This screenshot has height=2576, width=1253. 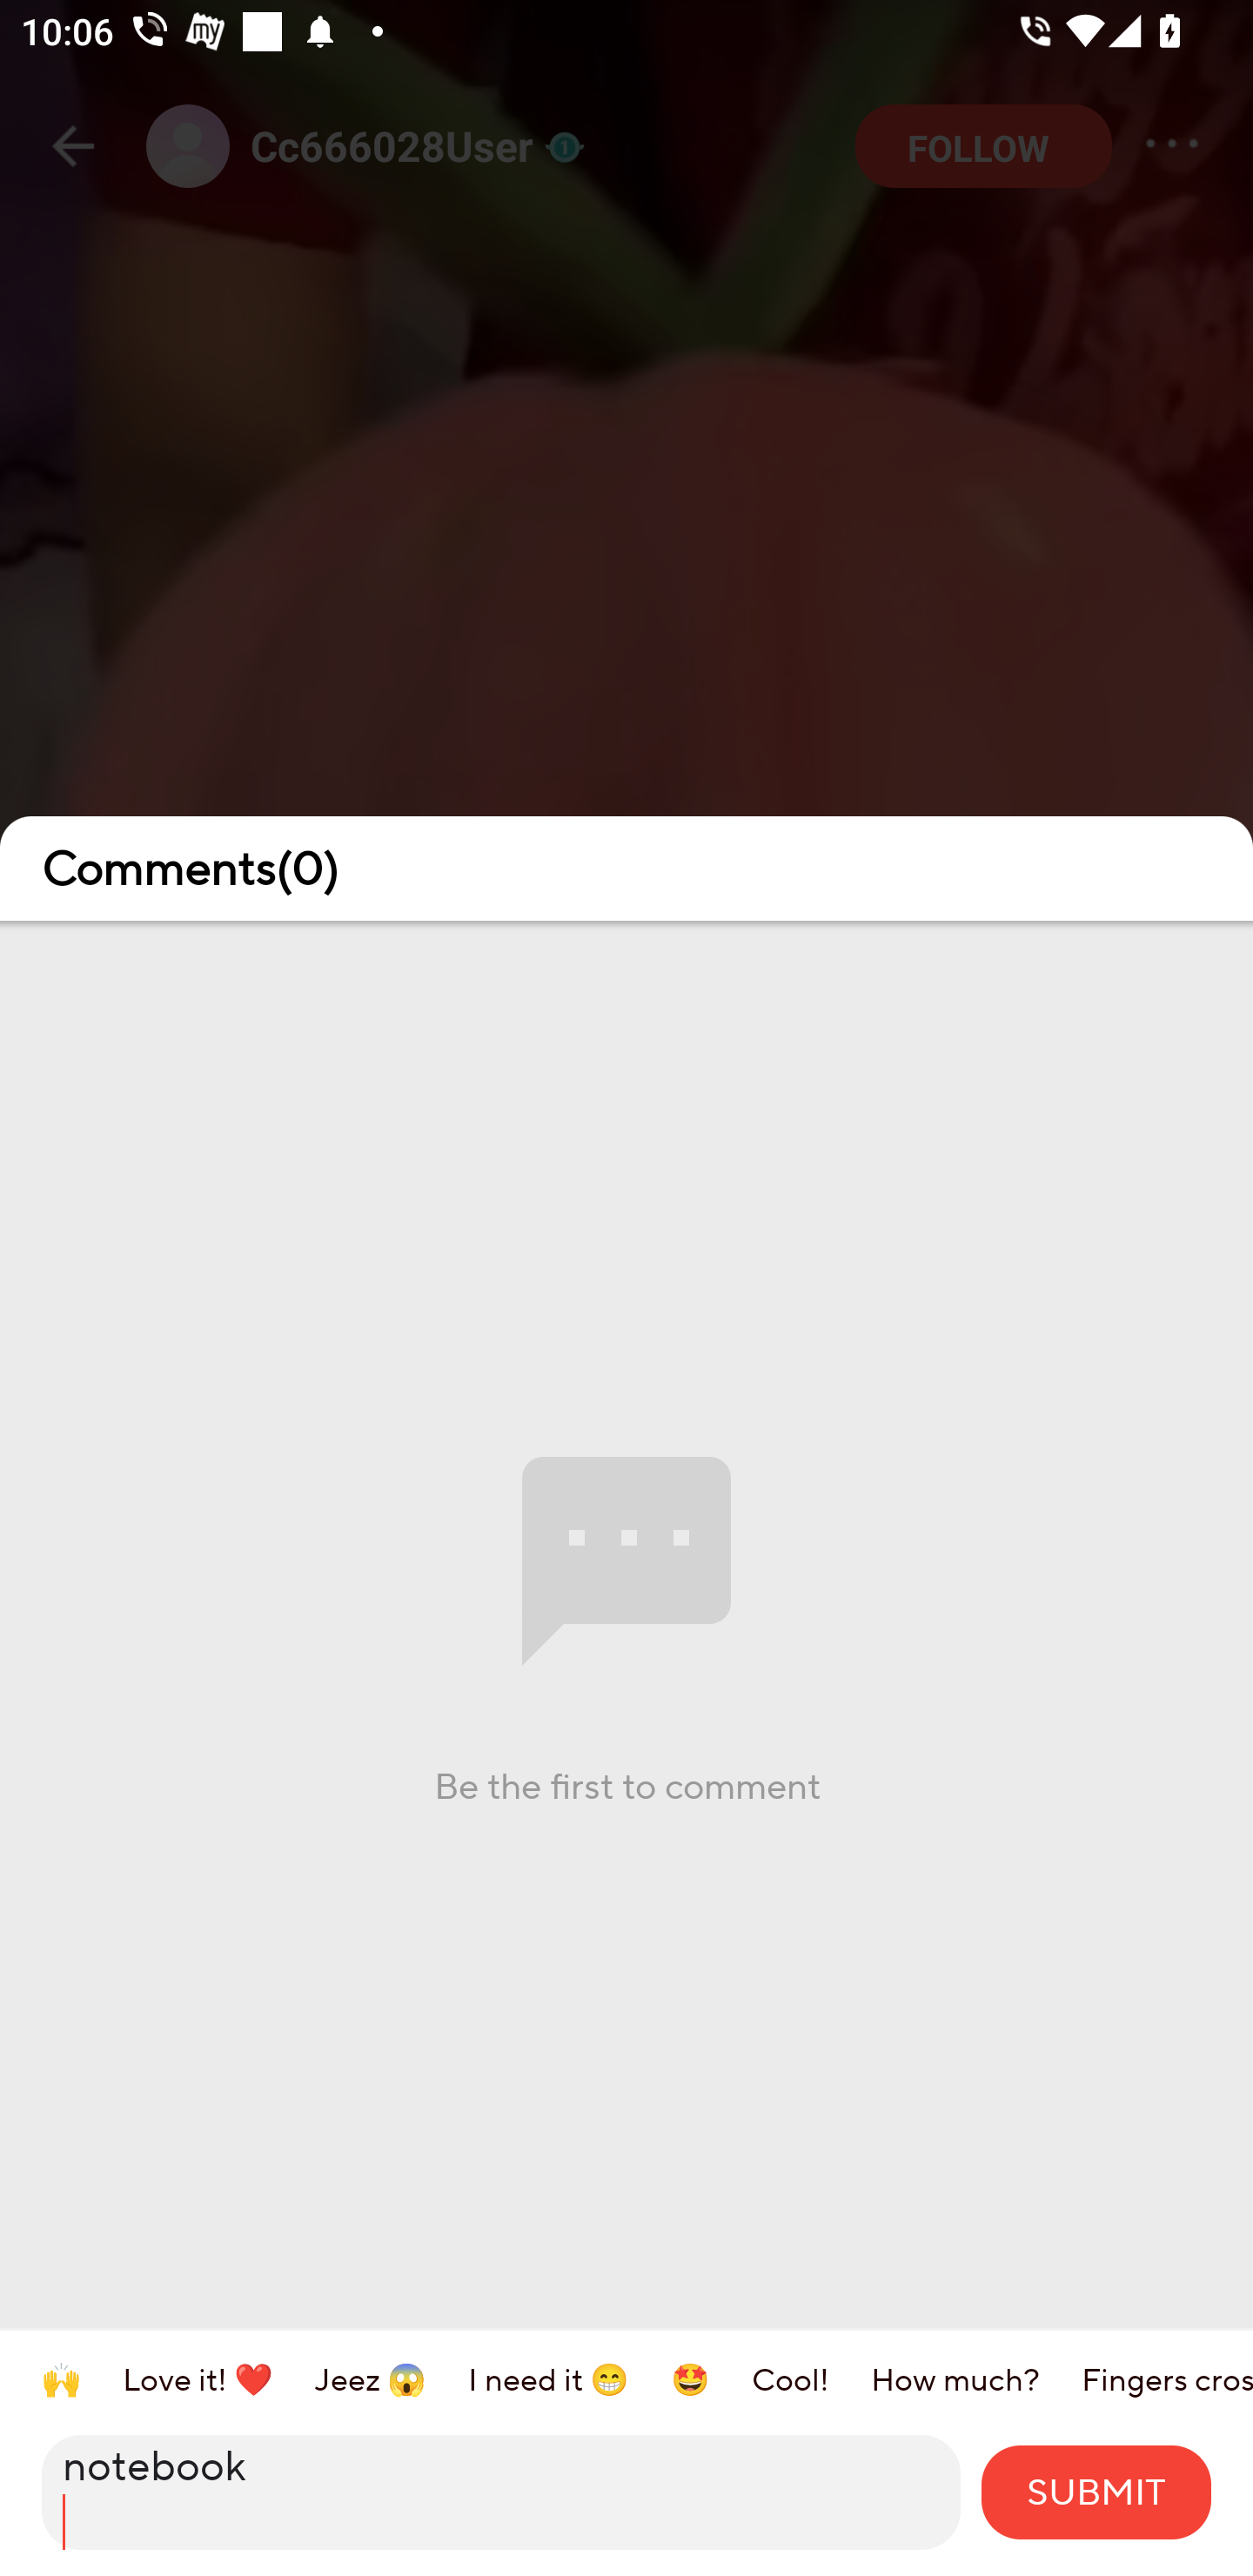 I want to click on Fingers crossed 🤞, so click(x=1167, y=2378).